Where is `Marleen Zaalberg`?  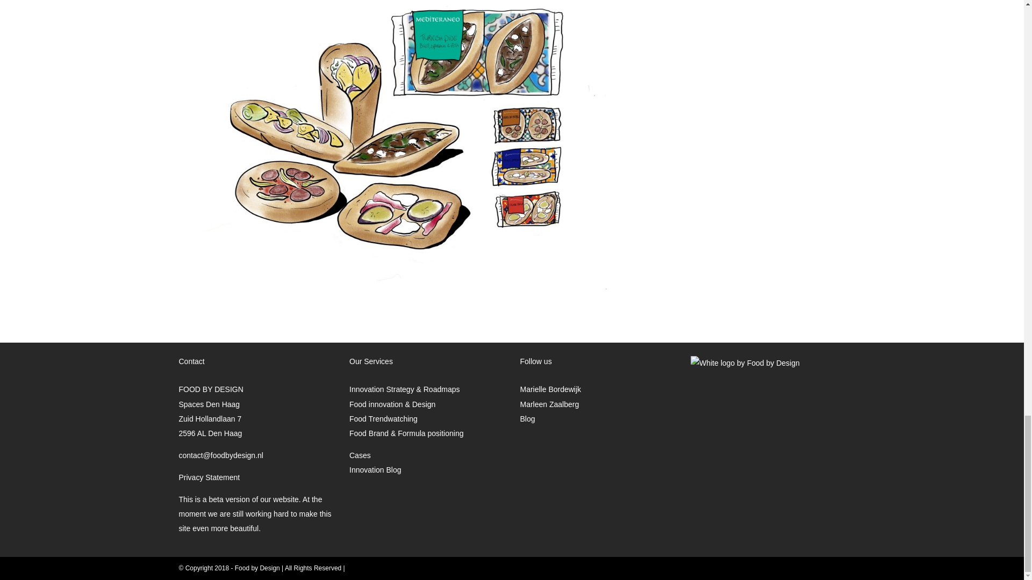
Marleen Zaalberg is located at coordinates (549, 404).